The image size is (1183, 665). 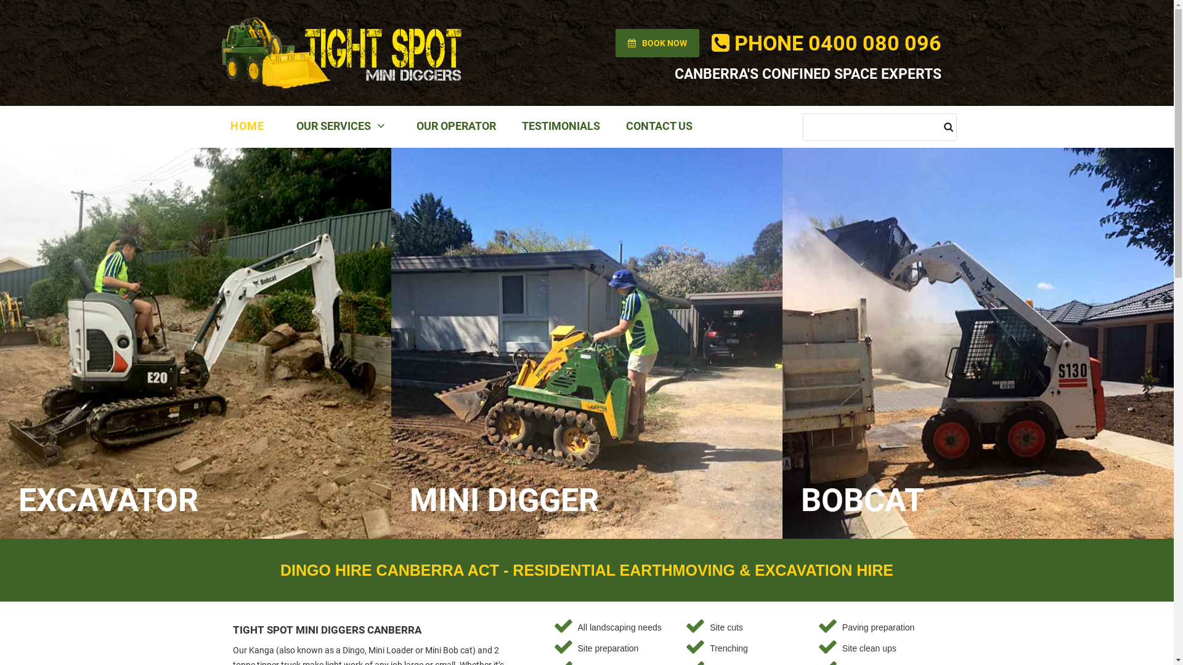 I want to click on EXCAVATOR, so click(x=108, y=500).